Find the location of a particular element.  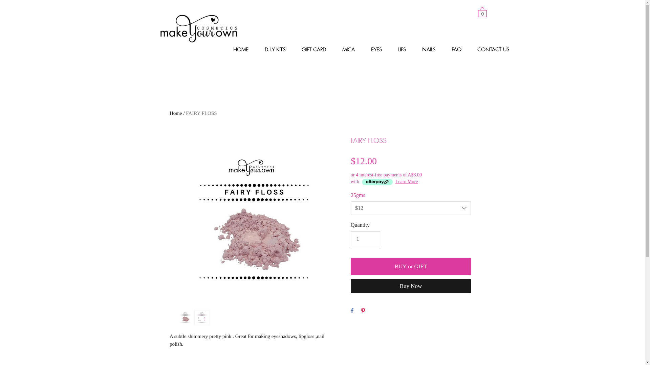

D.I.Y KITS is located at coordinates (278, 50).